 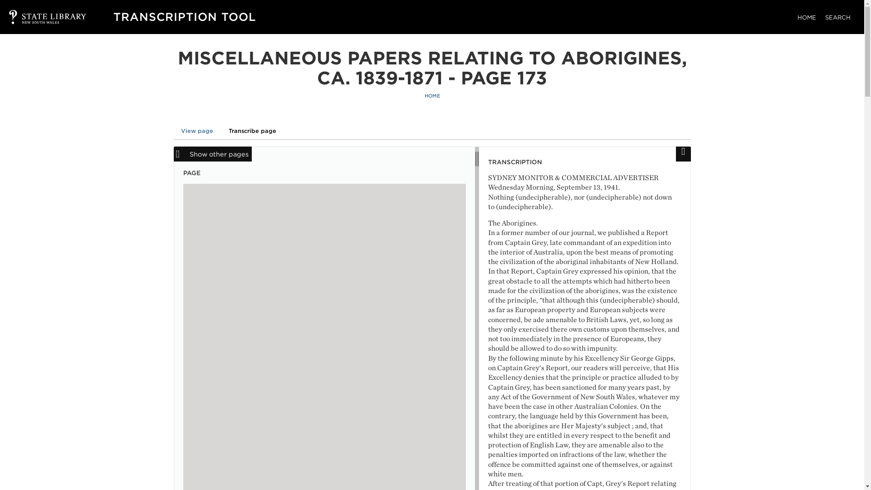 What do you see at coordinates (39, 17) in the screenshot?
I see `State Library of NSW` at bounding box center [39, 17].